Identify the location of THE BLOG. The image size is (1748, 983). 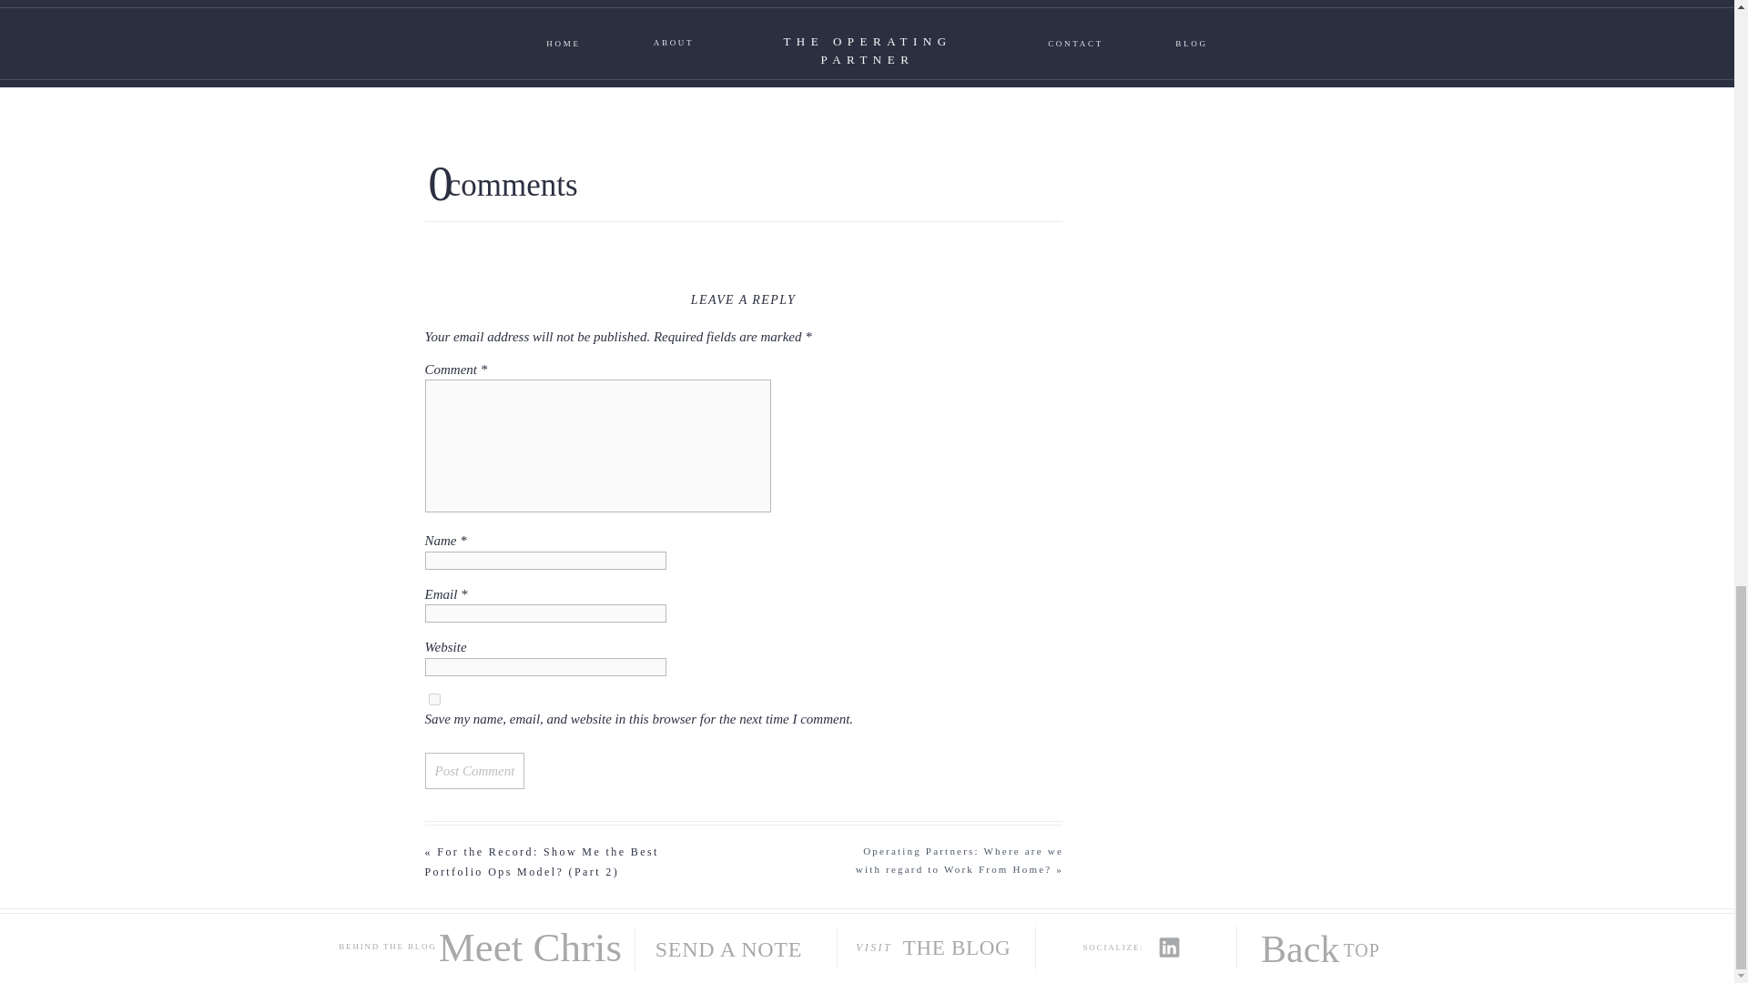
(968, 950).